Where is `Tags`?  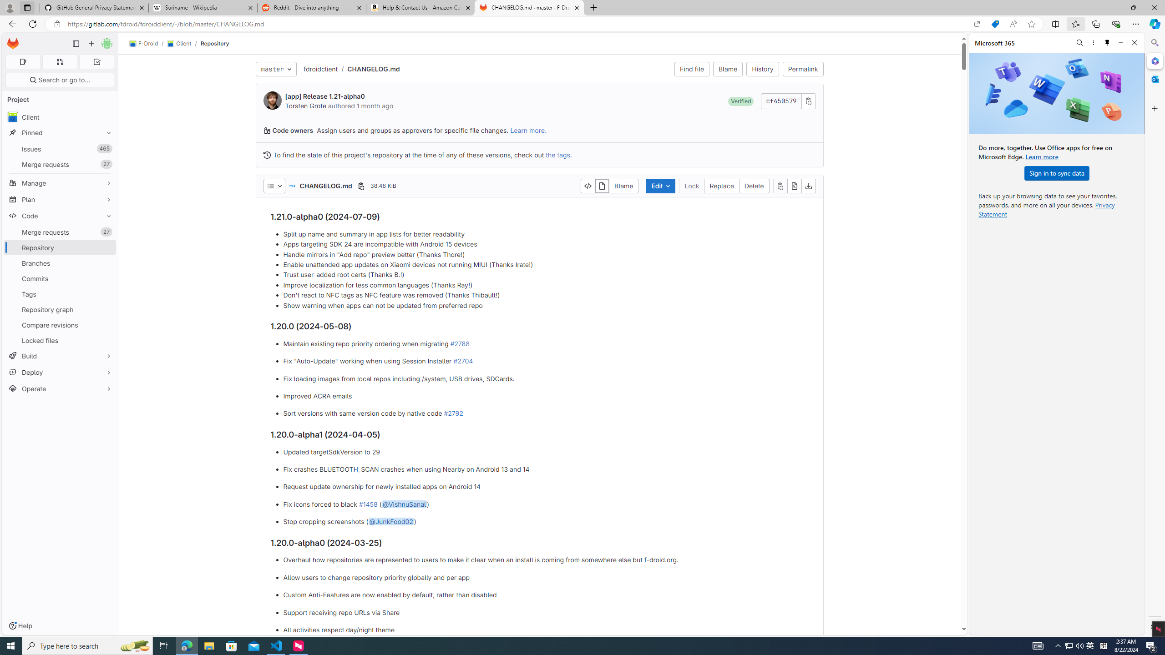 Tags is located at coordinates (60, 294).